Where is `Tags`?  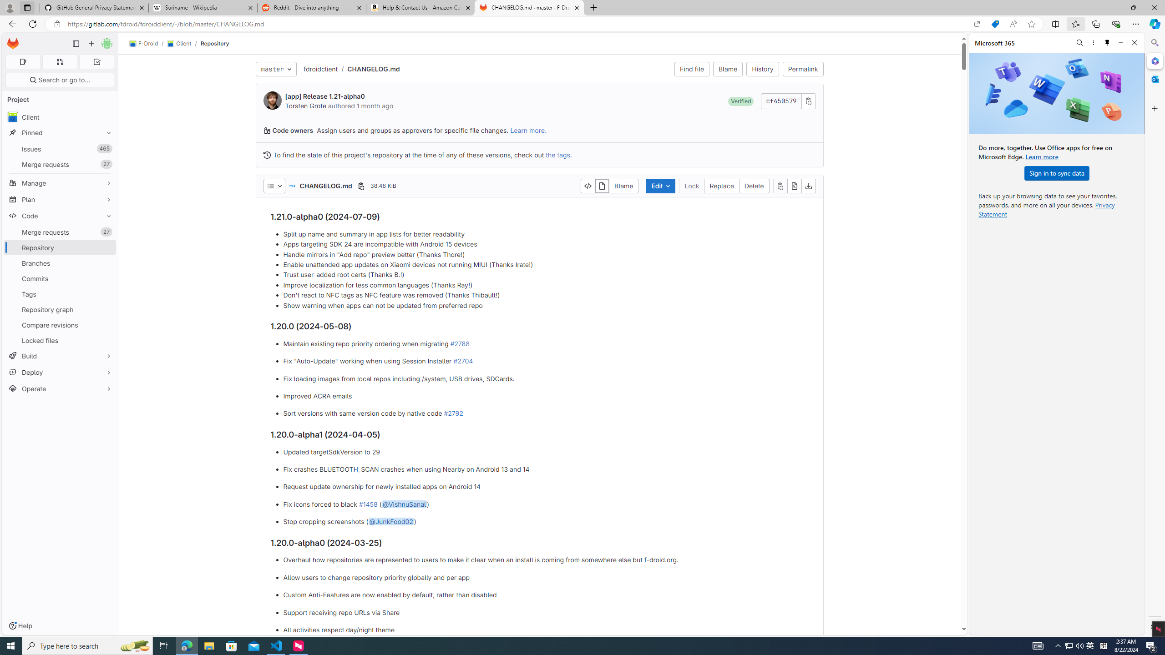 Tags is located at coordinates (60, 294).